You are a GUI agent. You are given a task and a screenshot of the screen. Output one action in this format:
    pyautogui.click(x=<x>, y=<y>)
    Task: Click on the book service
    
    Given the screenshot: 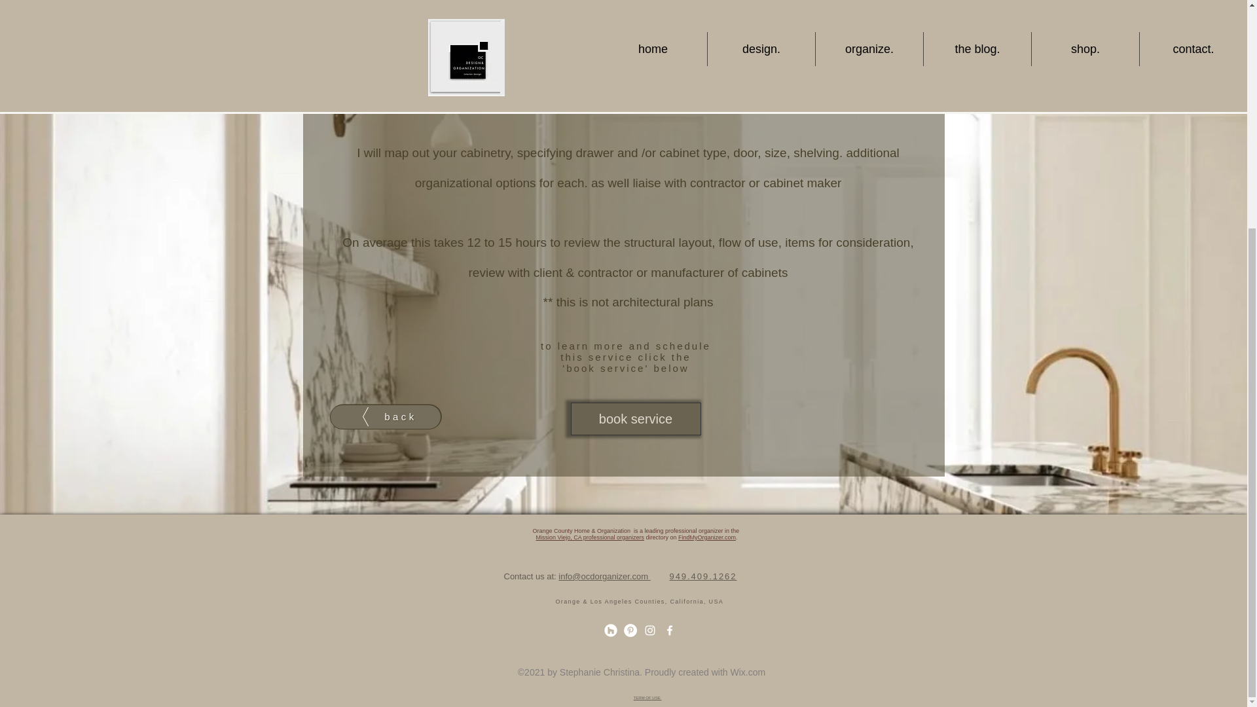 What is the action you would take?
    pyautogui.click(x=636, y=419)
    